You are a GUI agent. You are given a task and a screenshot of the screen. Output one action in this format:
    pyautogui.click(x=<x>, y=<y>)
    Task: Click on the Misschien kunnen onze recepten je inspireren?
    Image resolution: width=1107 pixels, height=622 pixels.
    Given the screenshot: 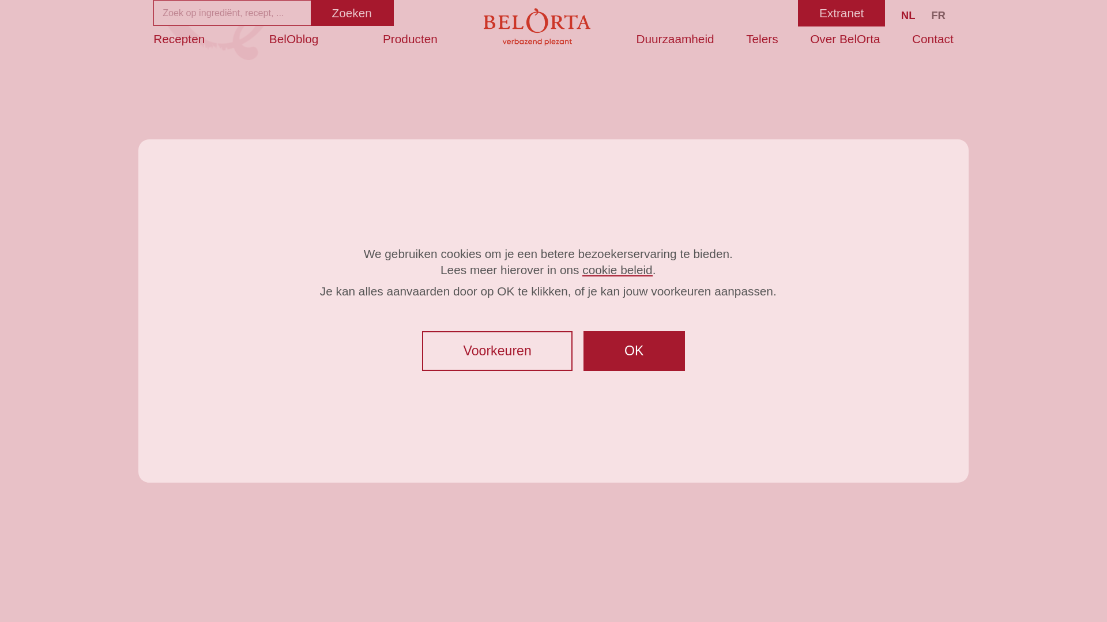 What is the action you would take?
    pyautogui.click(x=553, y=374)
    